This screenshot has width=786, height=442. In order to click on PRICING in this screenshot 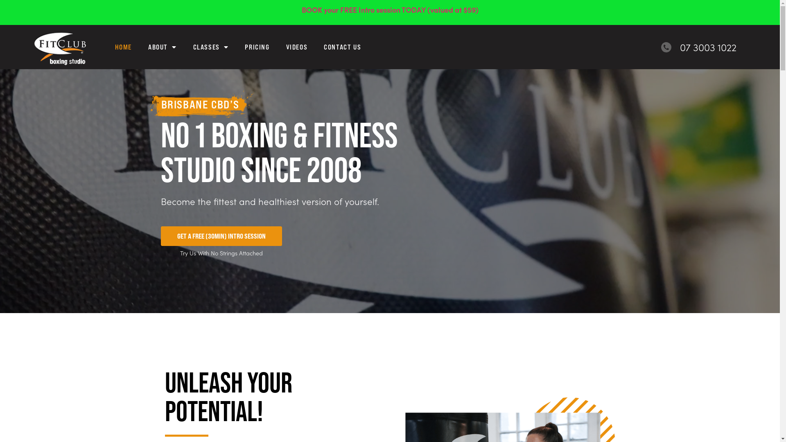, I will do `click(257, 47)`.